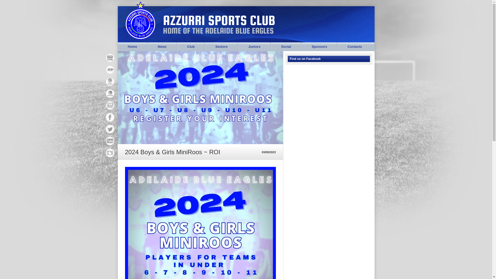  What do you see at coordinates (110, 117) in the screenshot?
I see `Facebook` at bounding box center [110, 117].